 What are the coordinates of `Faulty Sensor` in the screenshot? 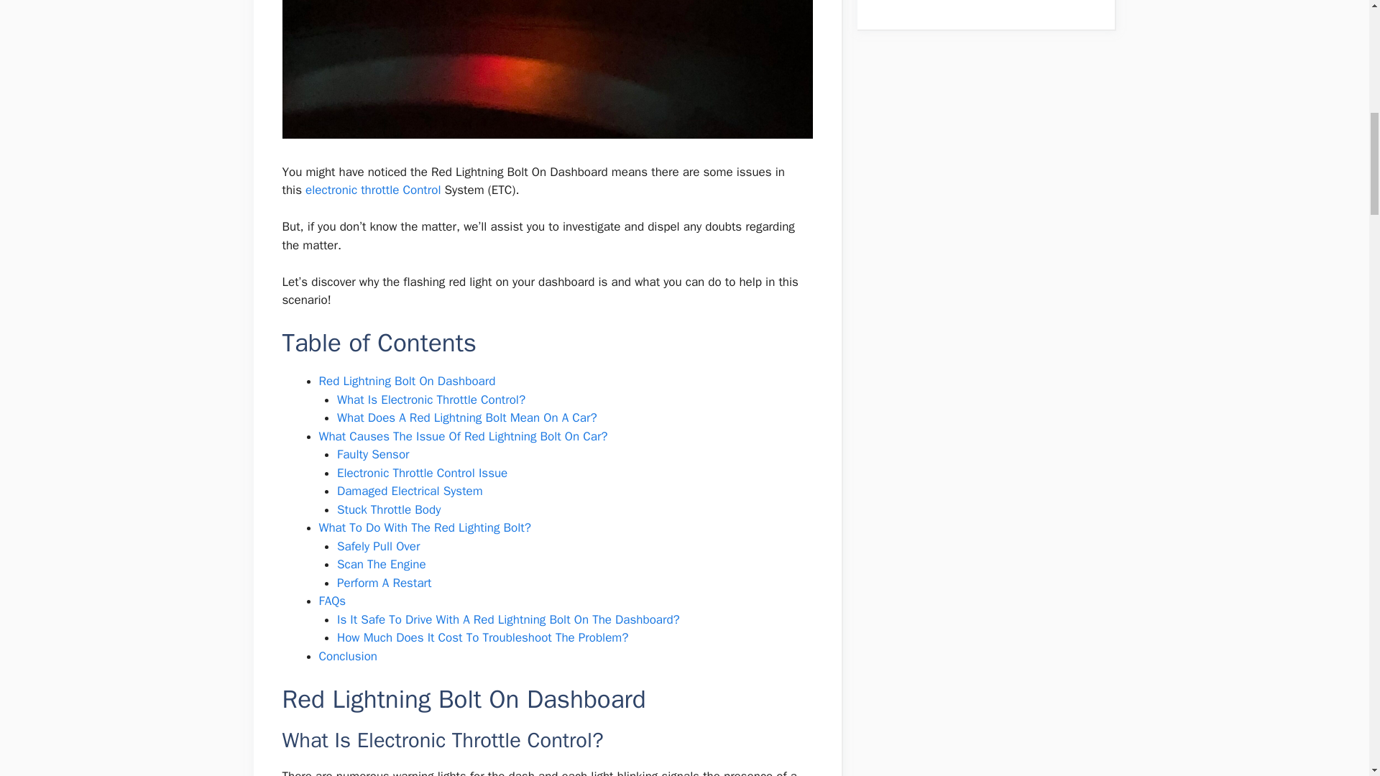 It's located at (373, 454).